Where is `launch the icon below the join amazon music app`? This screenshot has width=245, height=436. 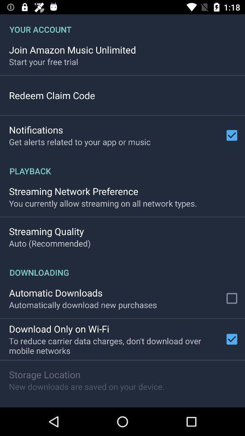 launch the icon below the join amazon music app is located at coordinates (44, 62).